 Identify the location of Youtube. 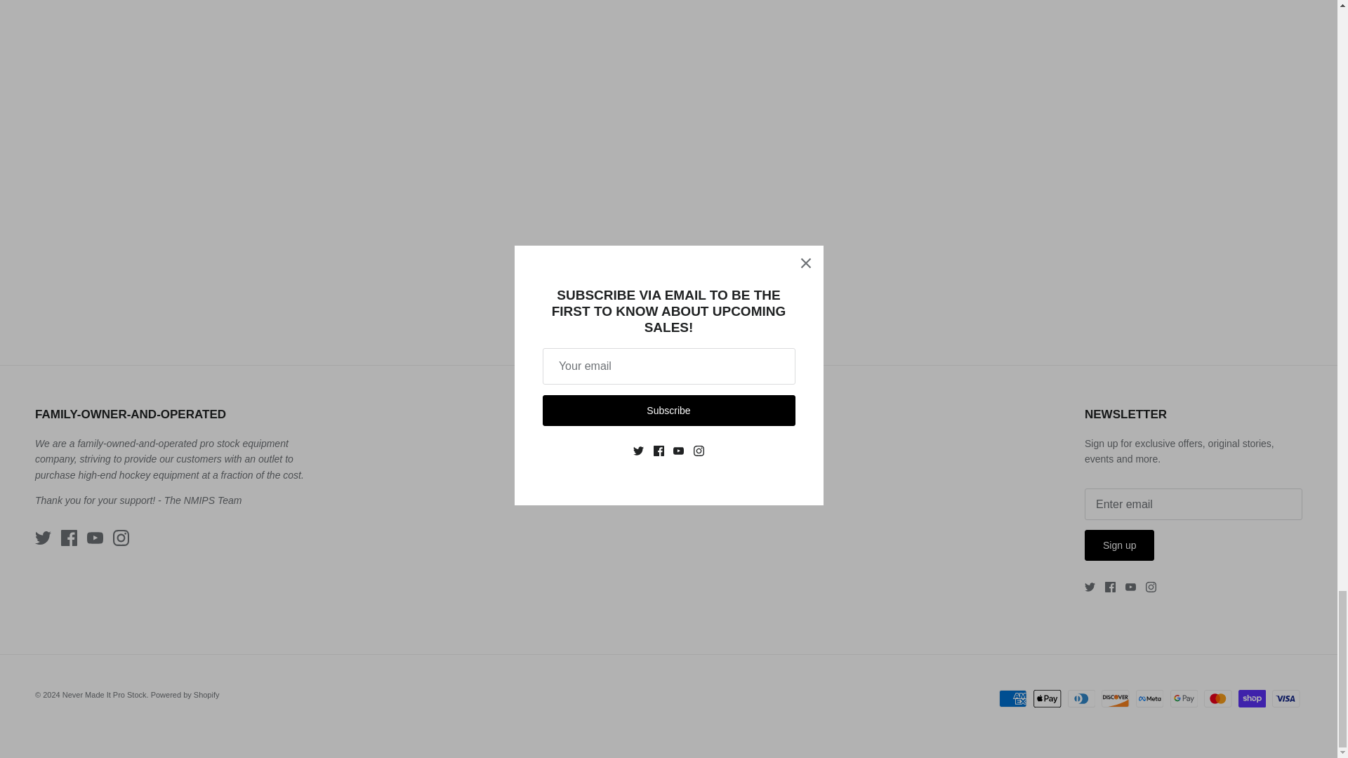
(95, 538).